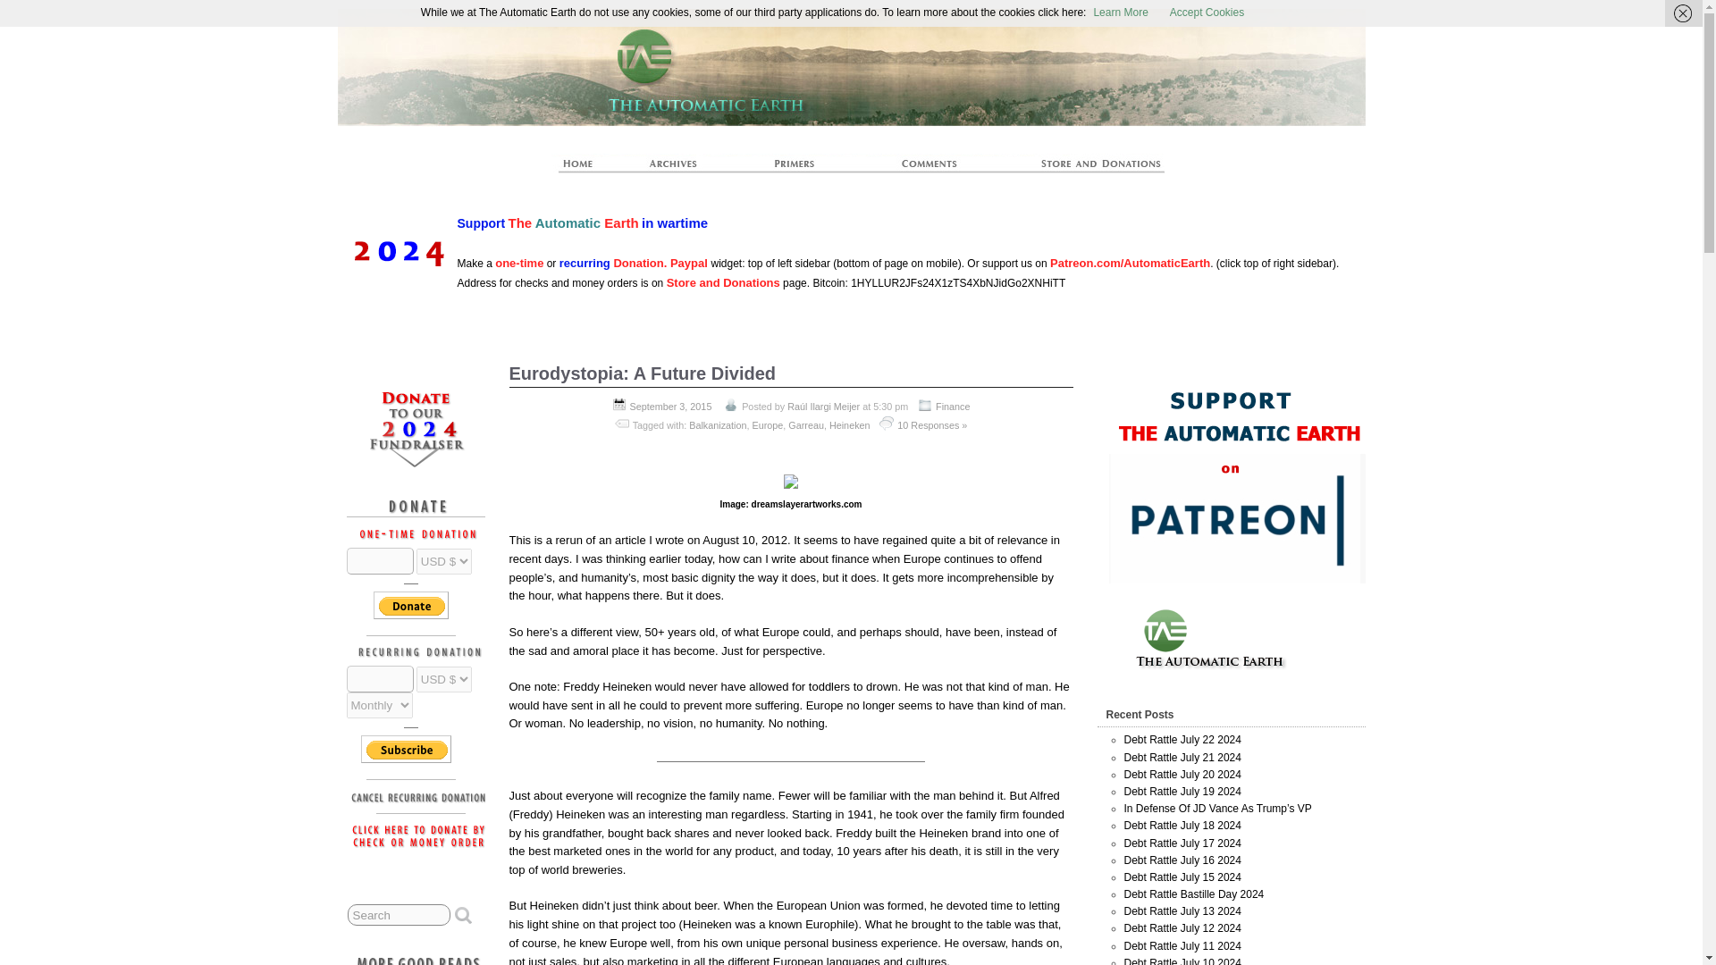  What do you see at coordinates (724, 282) in the screenshot?
I see `Store and Donations` at bounding box center [724, 282].